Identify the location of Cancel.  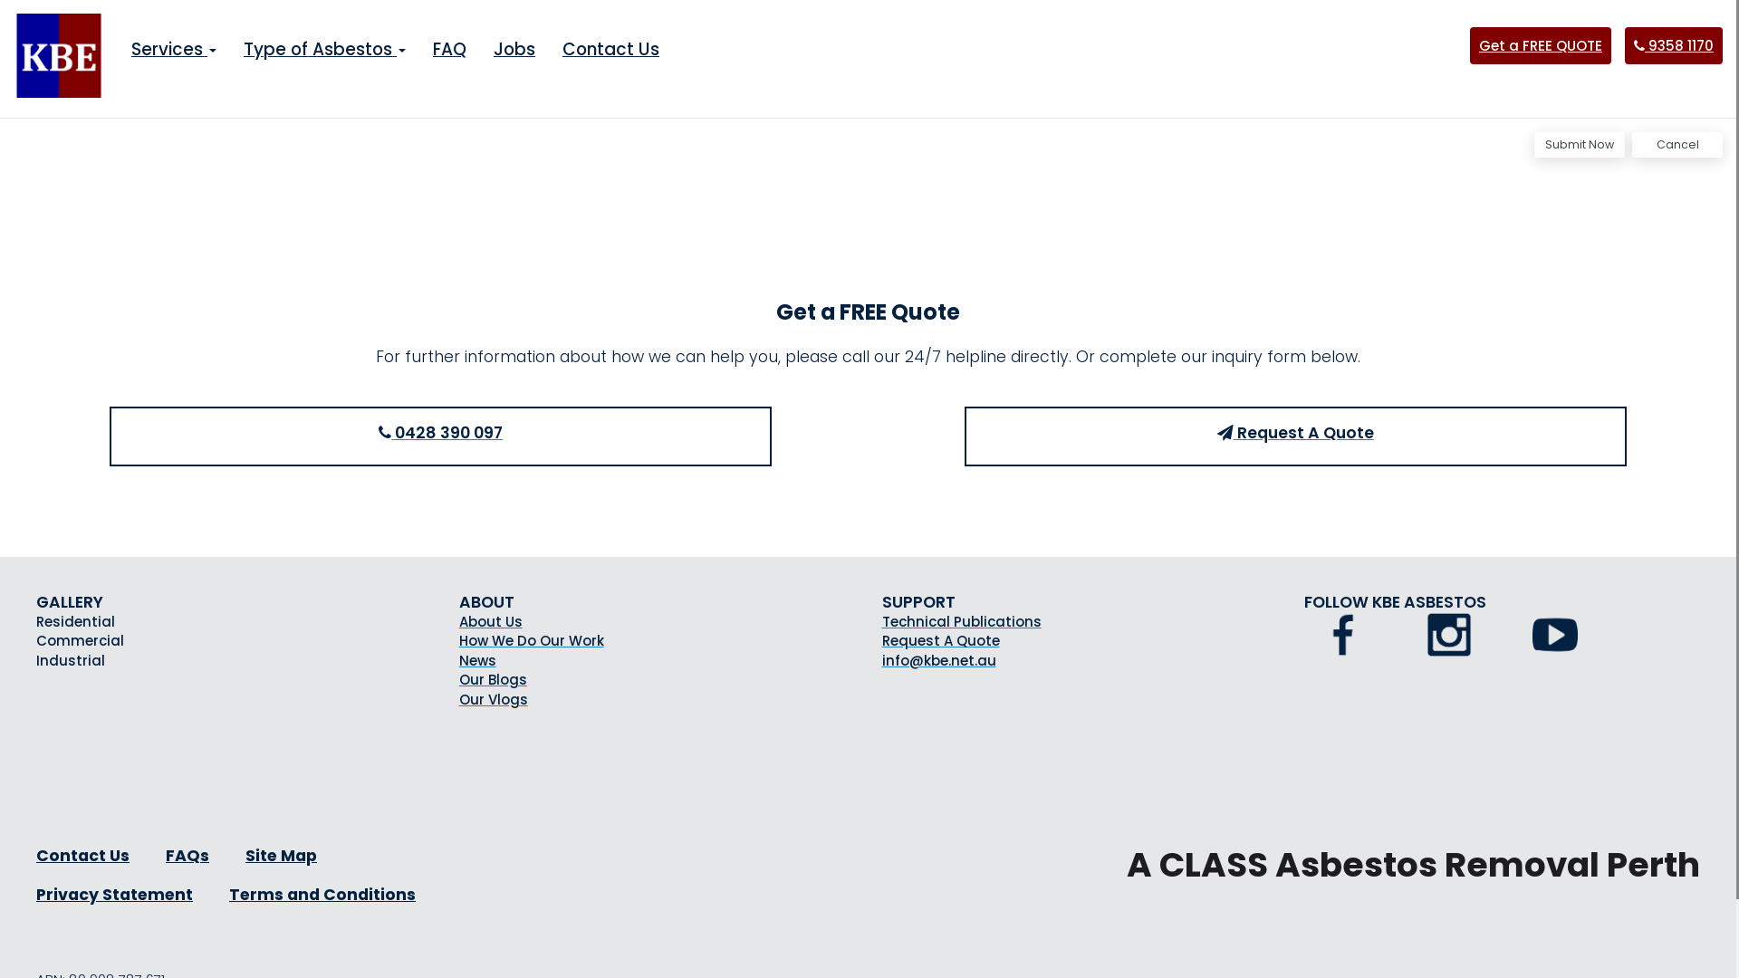
(1677, 145).